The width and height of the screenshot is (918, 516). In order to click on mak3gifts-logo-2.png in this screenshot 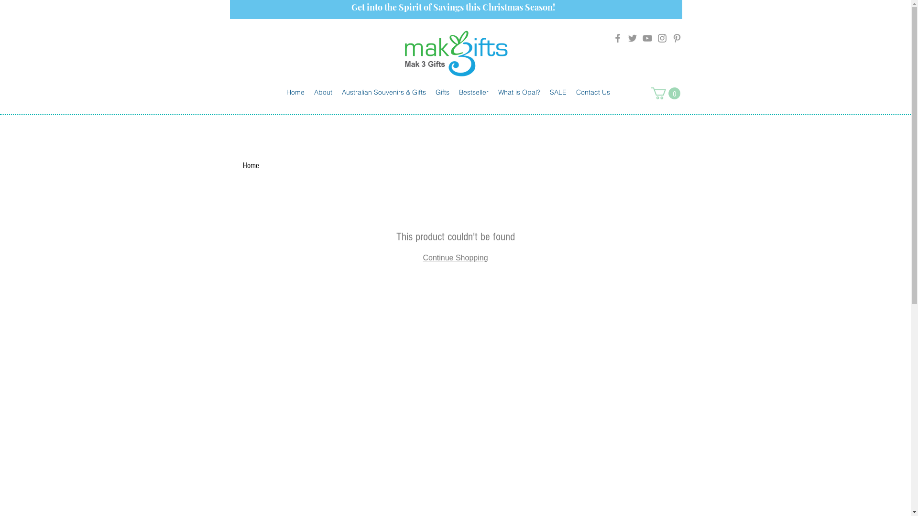, I will do `click(456, 54)`.